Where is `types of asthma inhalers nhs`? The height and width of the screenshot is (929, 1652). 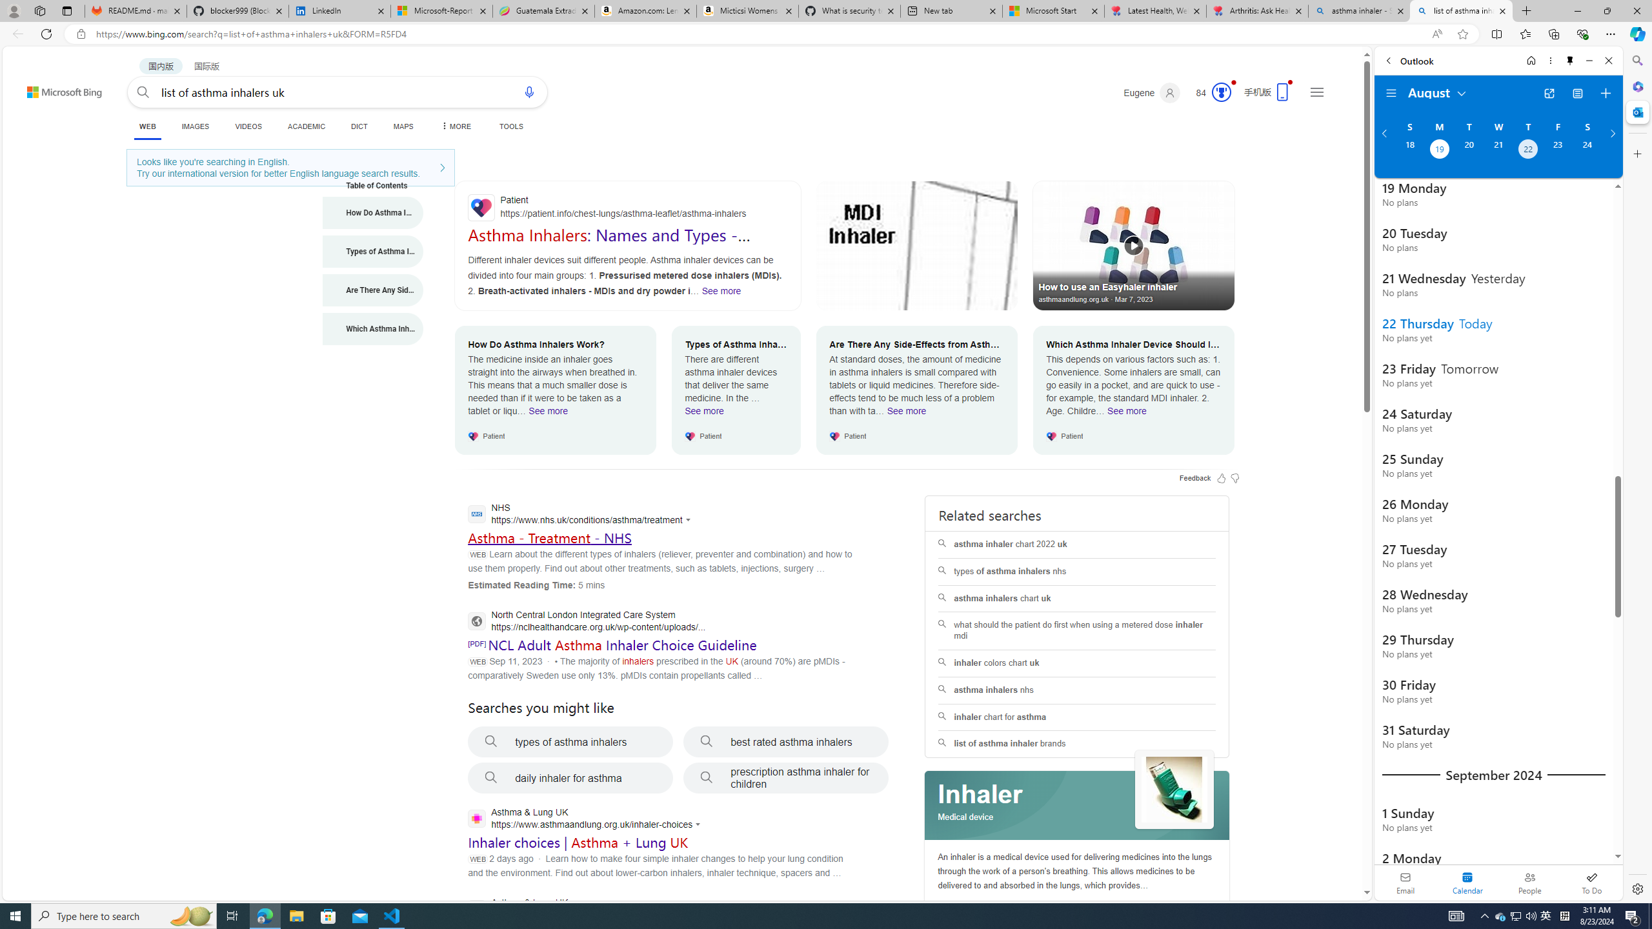 types of asthma inhalers nhs is located at coordinates (1076, 572).